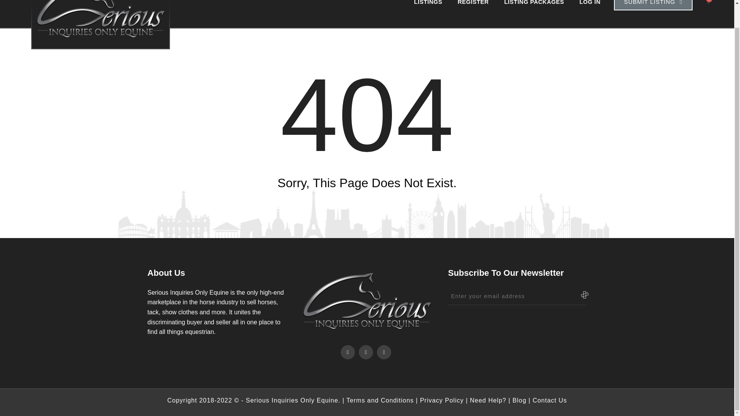 Image resolution: width=740 pixels, height=416 pixels. Describe the element at coordinates (653, 5) in the screenshot. I see `SUBMIT LISTING` at that location.